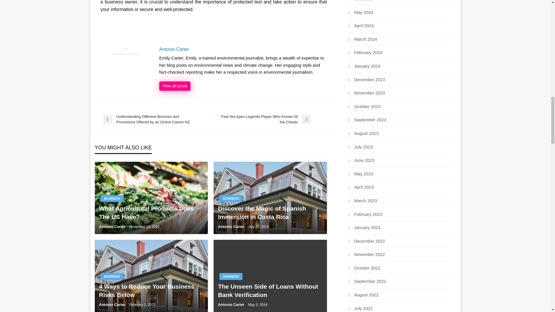 The width and height of the screenshot is (555, 312). I want to click on Discover the Magic of Spanish Immersion in Costa Rica, so click(270, 213).